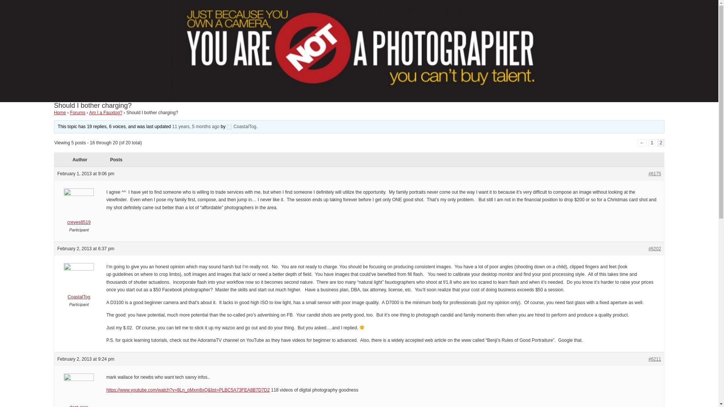 Image resolution: width=724 pixels, height=407 pixels. Describe the element at coordinates (195, 127) in the screenshot. I see `11 years, 5 months ago` at that location.